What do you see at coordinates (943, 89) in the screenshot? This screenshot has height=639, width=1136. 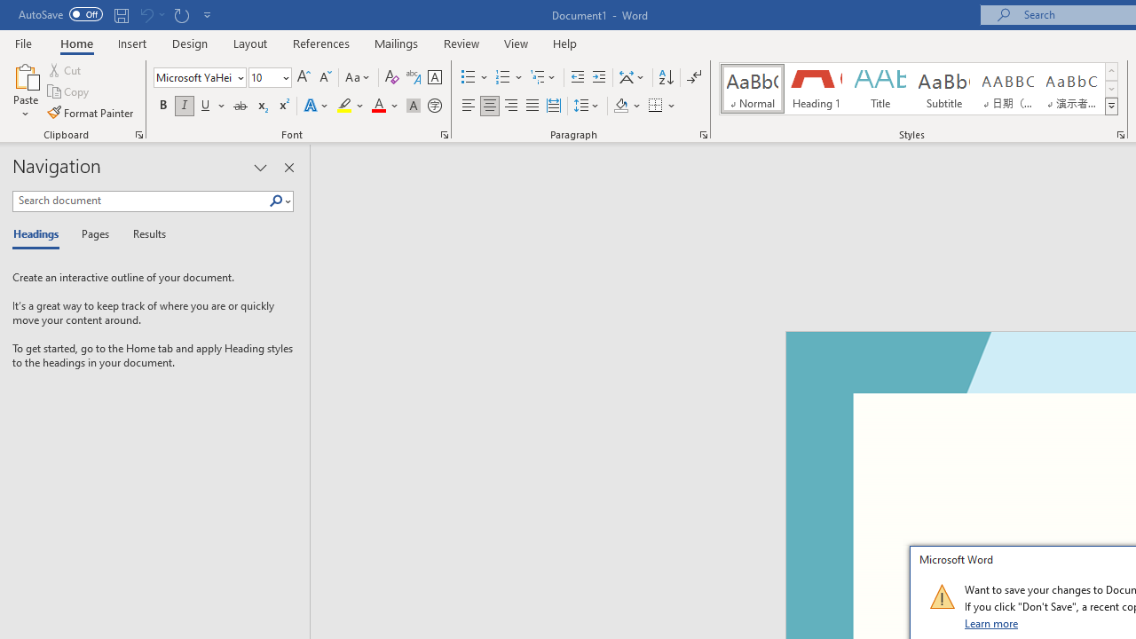 I see `Subtitle` at bounding box center [943, 89].